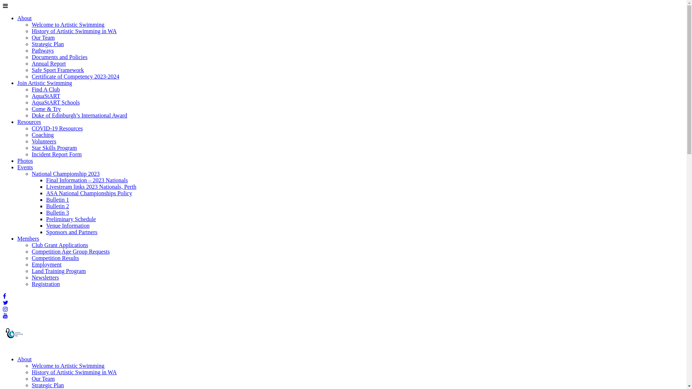 This screenshot has width=692, height=389. I want to click on Newsletters, so click(45, 277).